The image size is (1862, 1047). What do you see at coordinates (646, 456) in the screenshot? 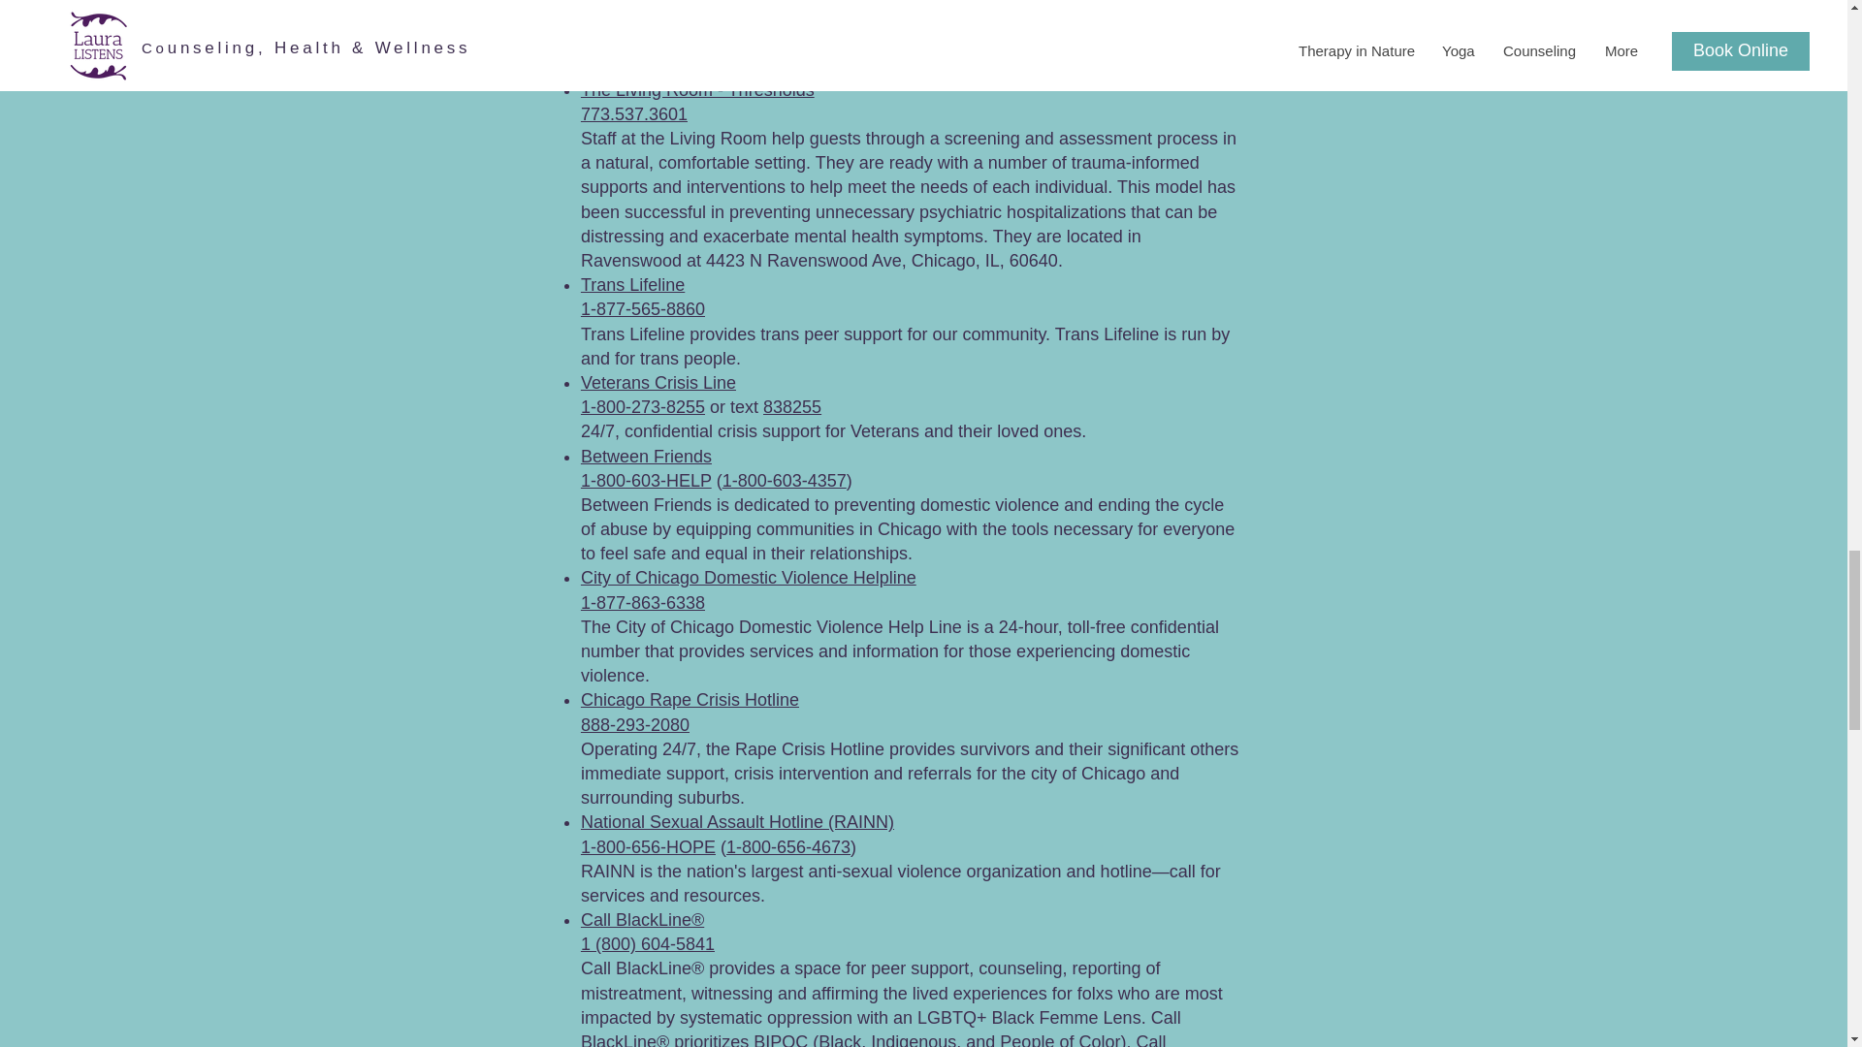
I see `Between Friends` at bounding box center [646, 456].